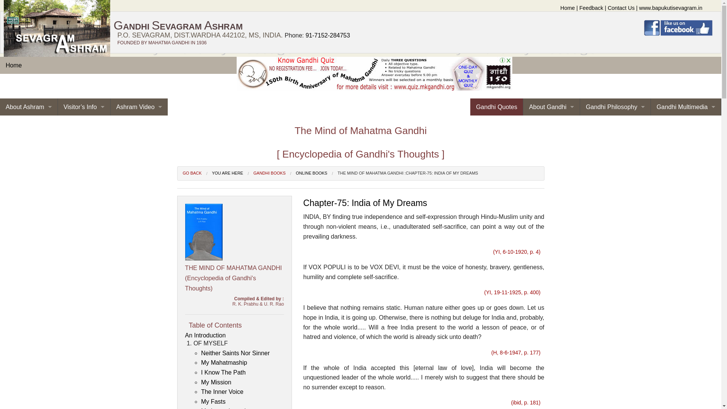  What do you see at coordinates (327, 35) in the screenshot?
I see `91-7152-284753` at bounding box center [327, 35].